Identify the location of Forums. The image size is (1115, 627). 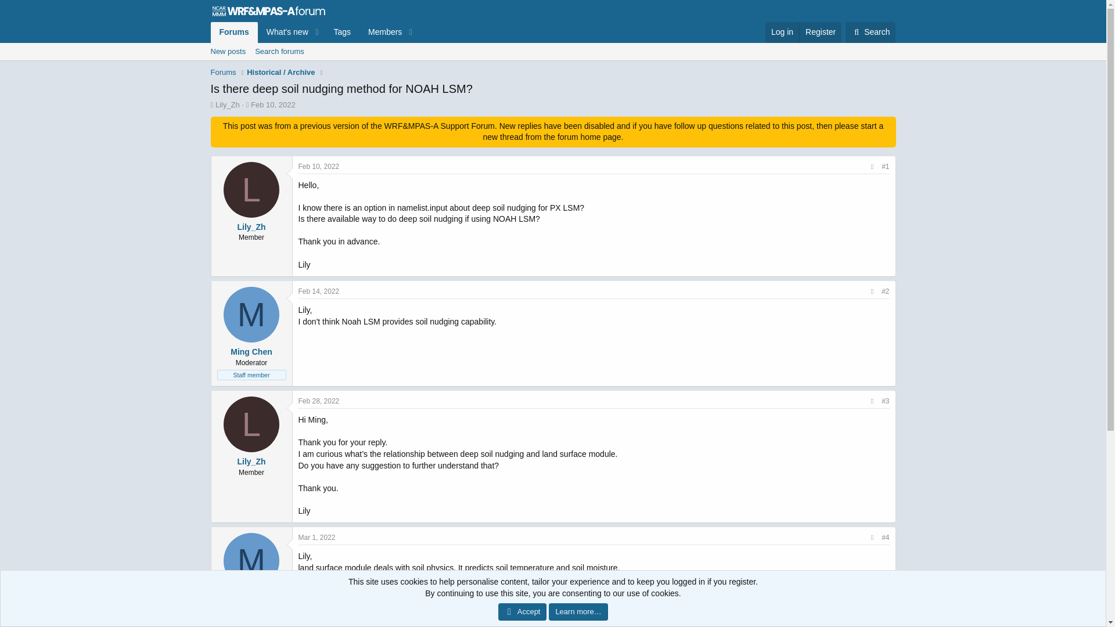
(233, 33).